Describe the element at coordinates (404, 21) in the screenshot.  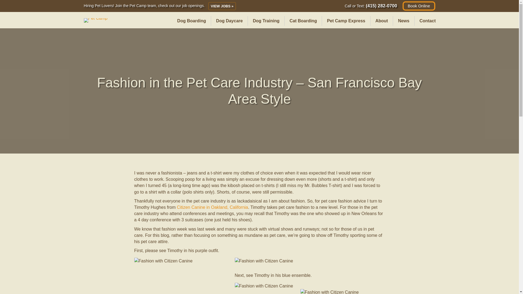
I see `News` at that location.